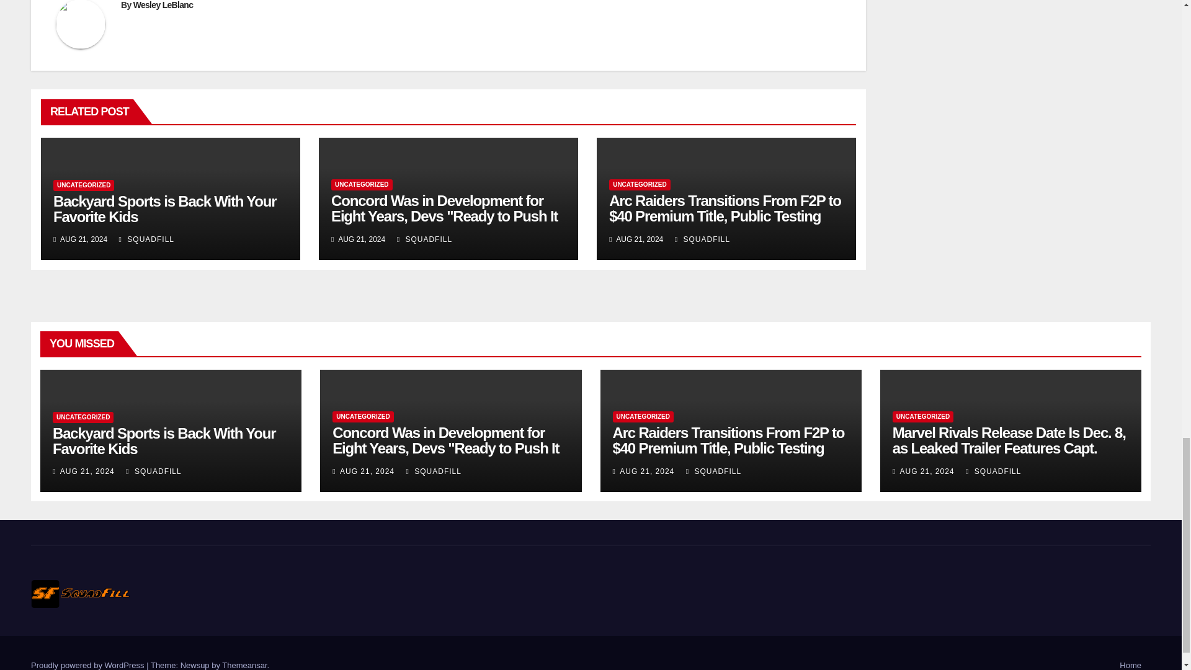  What do you see at coordinates (361, 185) in the screenshot?
I see `UNCATEGORIZED` at bounding box center [361, 185].